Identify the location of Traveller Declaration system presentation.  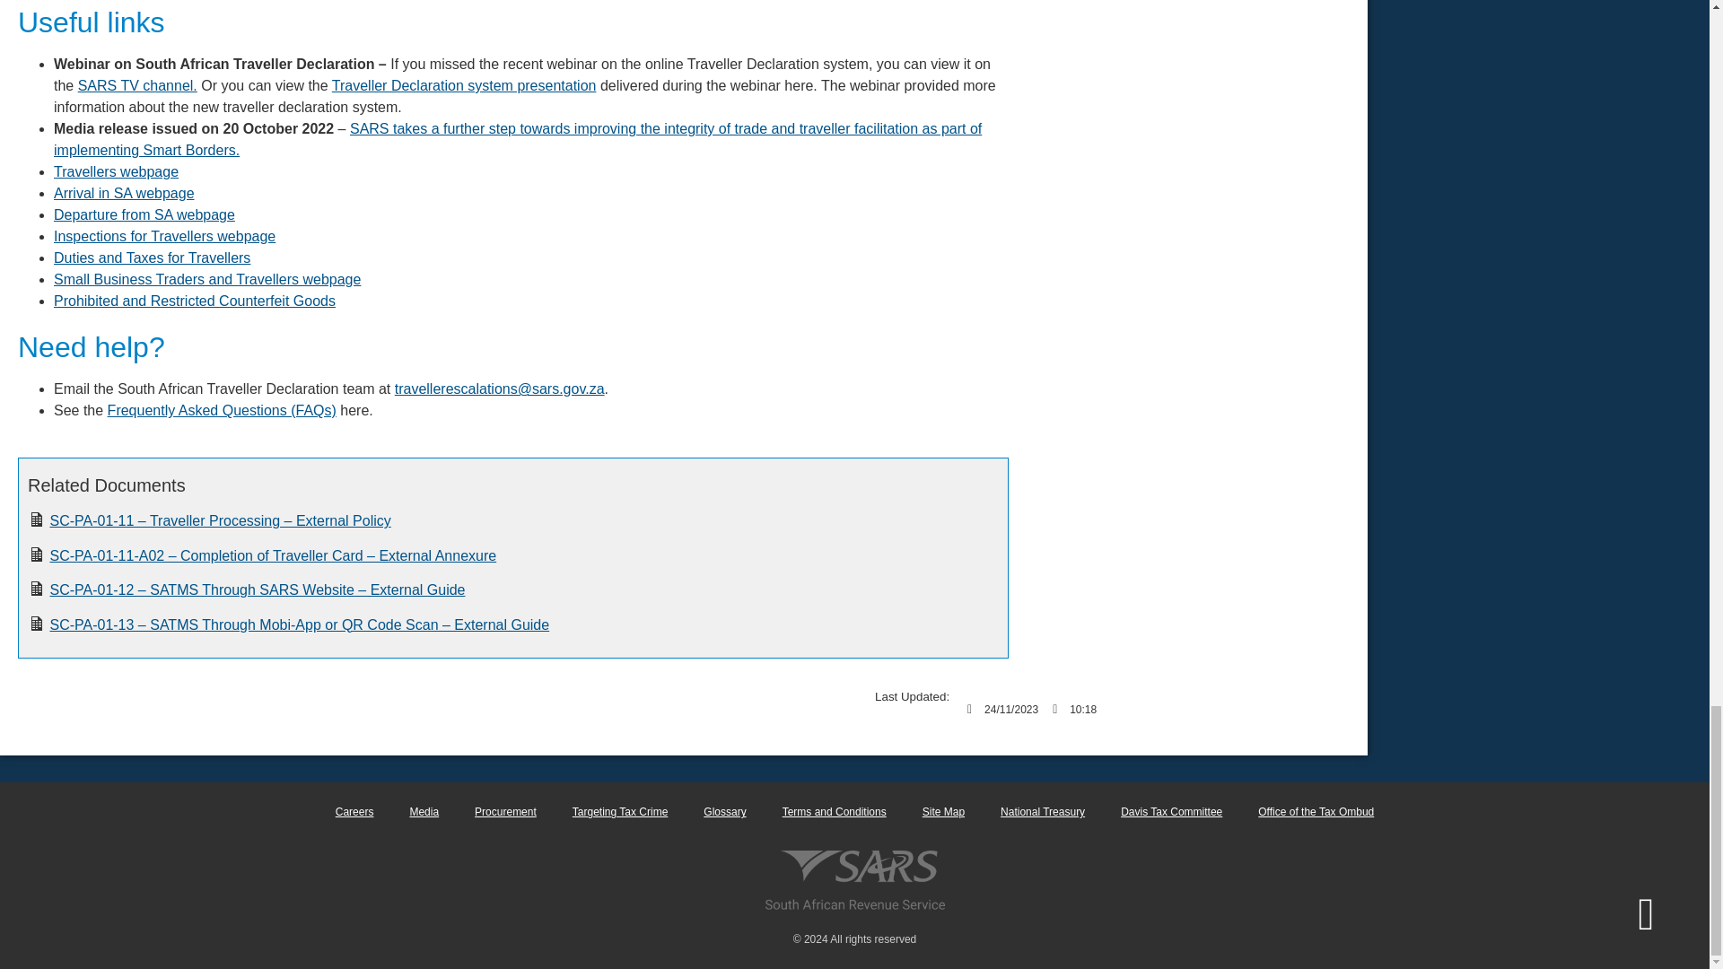
(464, 85).